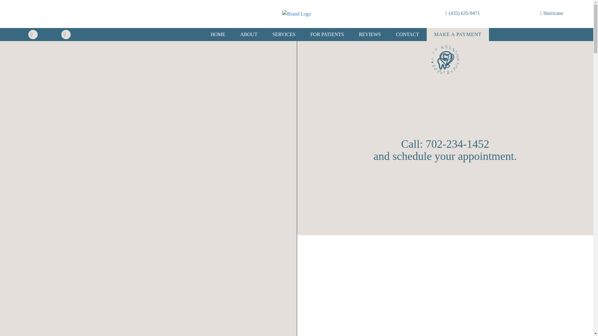 The width and height of the screenshot is (598, 336). I want to click on ABOUT, so click(249, 34).